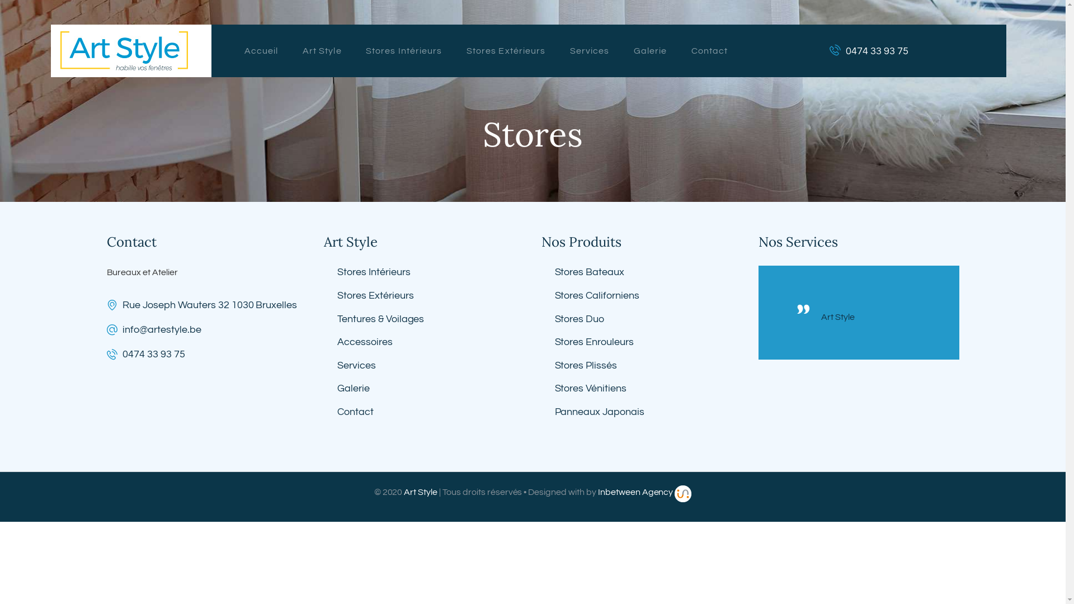 The width and height of the screenshot is (1074, 604). Describe the element at coordinates (357, 366) in the screenshot. I see `Services` at that location.